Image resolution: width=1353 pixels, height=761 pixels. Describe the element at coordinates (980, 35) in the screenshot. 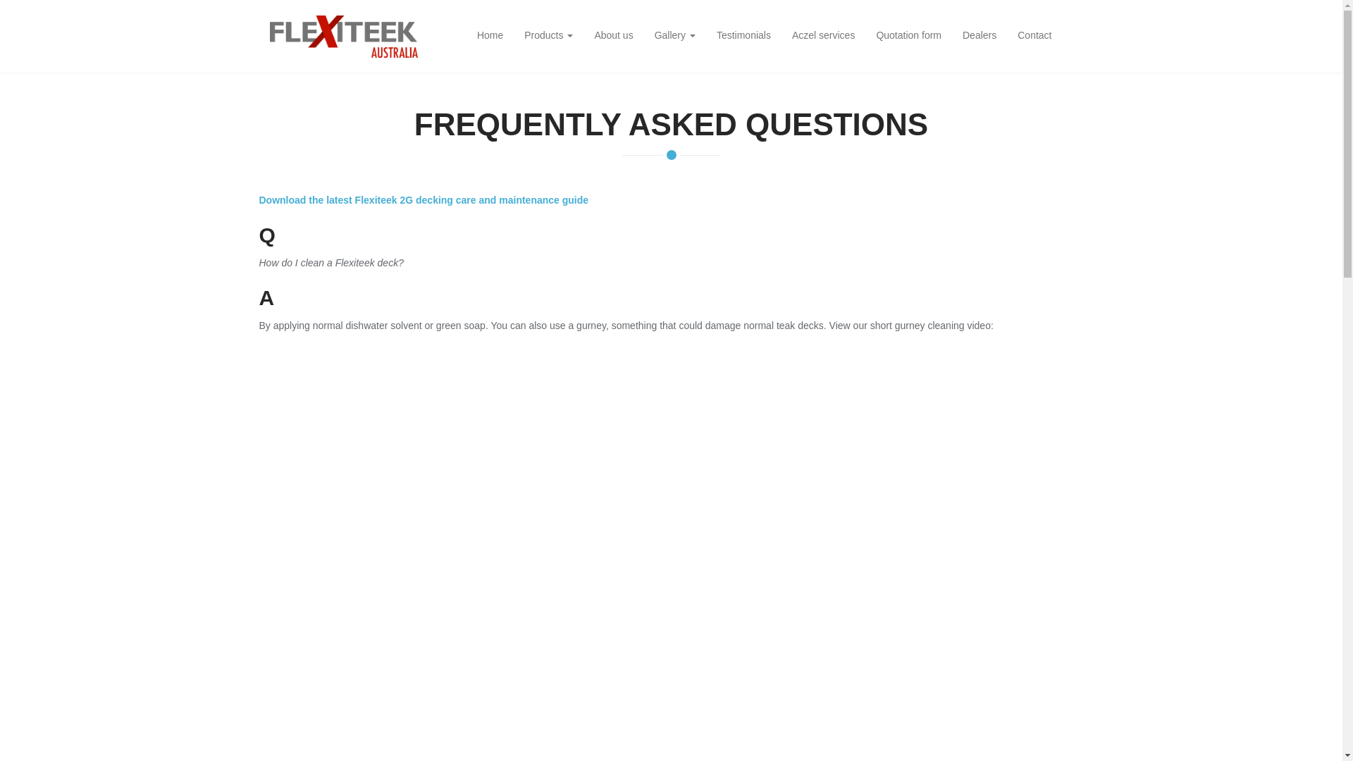

I see `Dealers` at that location.